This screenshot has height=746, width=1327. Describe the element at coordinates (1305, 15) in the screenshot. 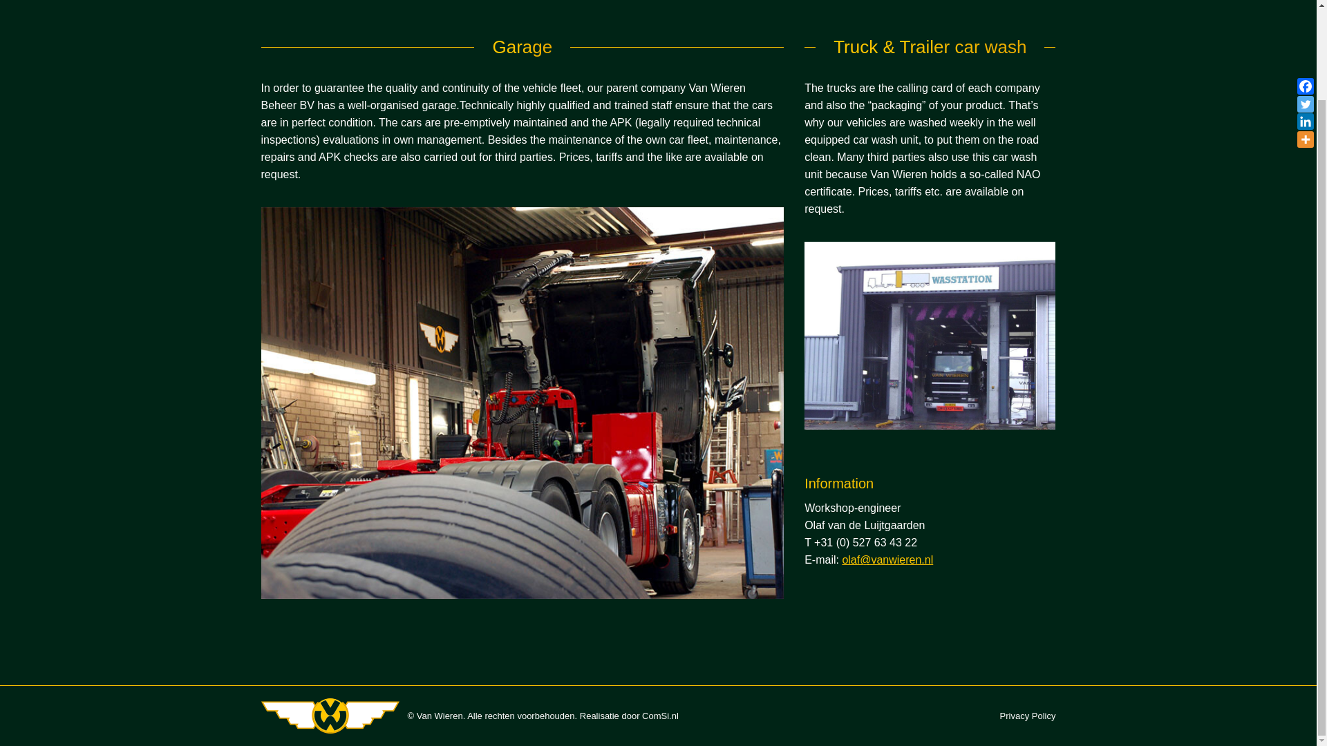

I see `Linkedin` at that location.